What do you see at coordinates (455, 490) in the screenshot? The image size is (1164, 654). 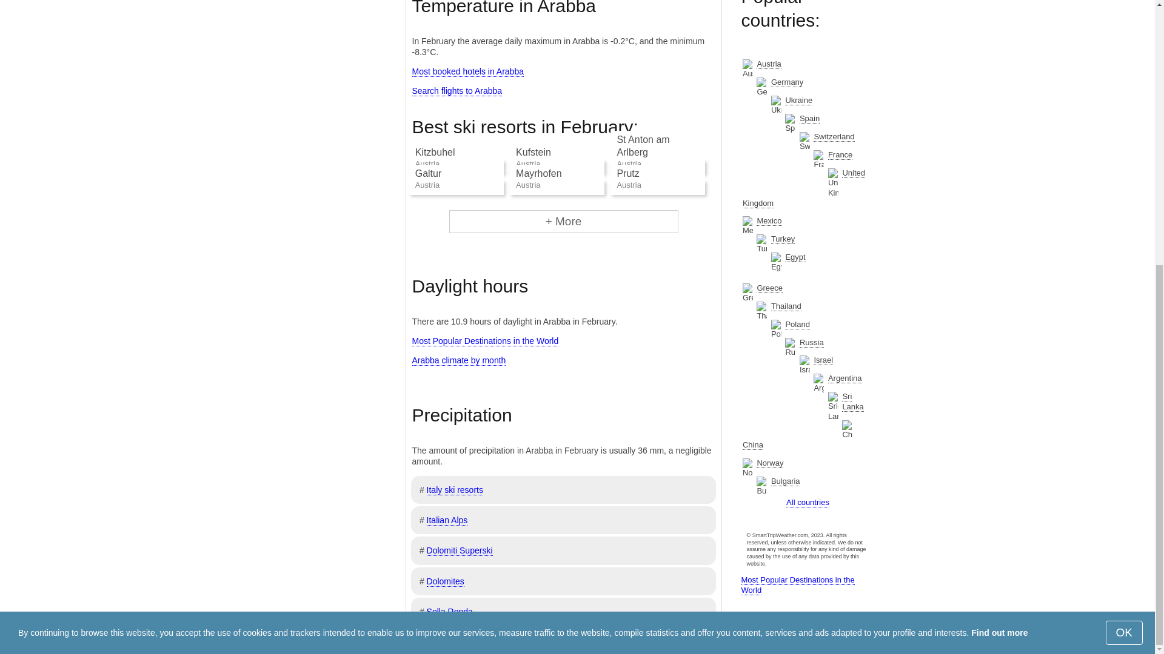 I see `Italy ski resorts` at bounding box center [455, 490].